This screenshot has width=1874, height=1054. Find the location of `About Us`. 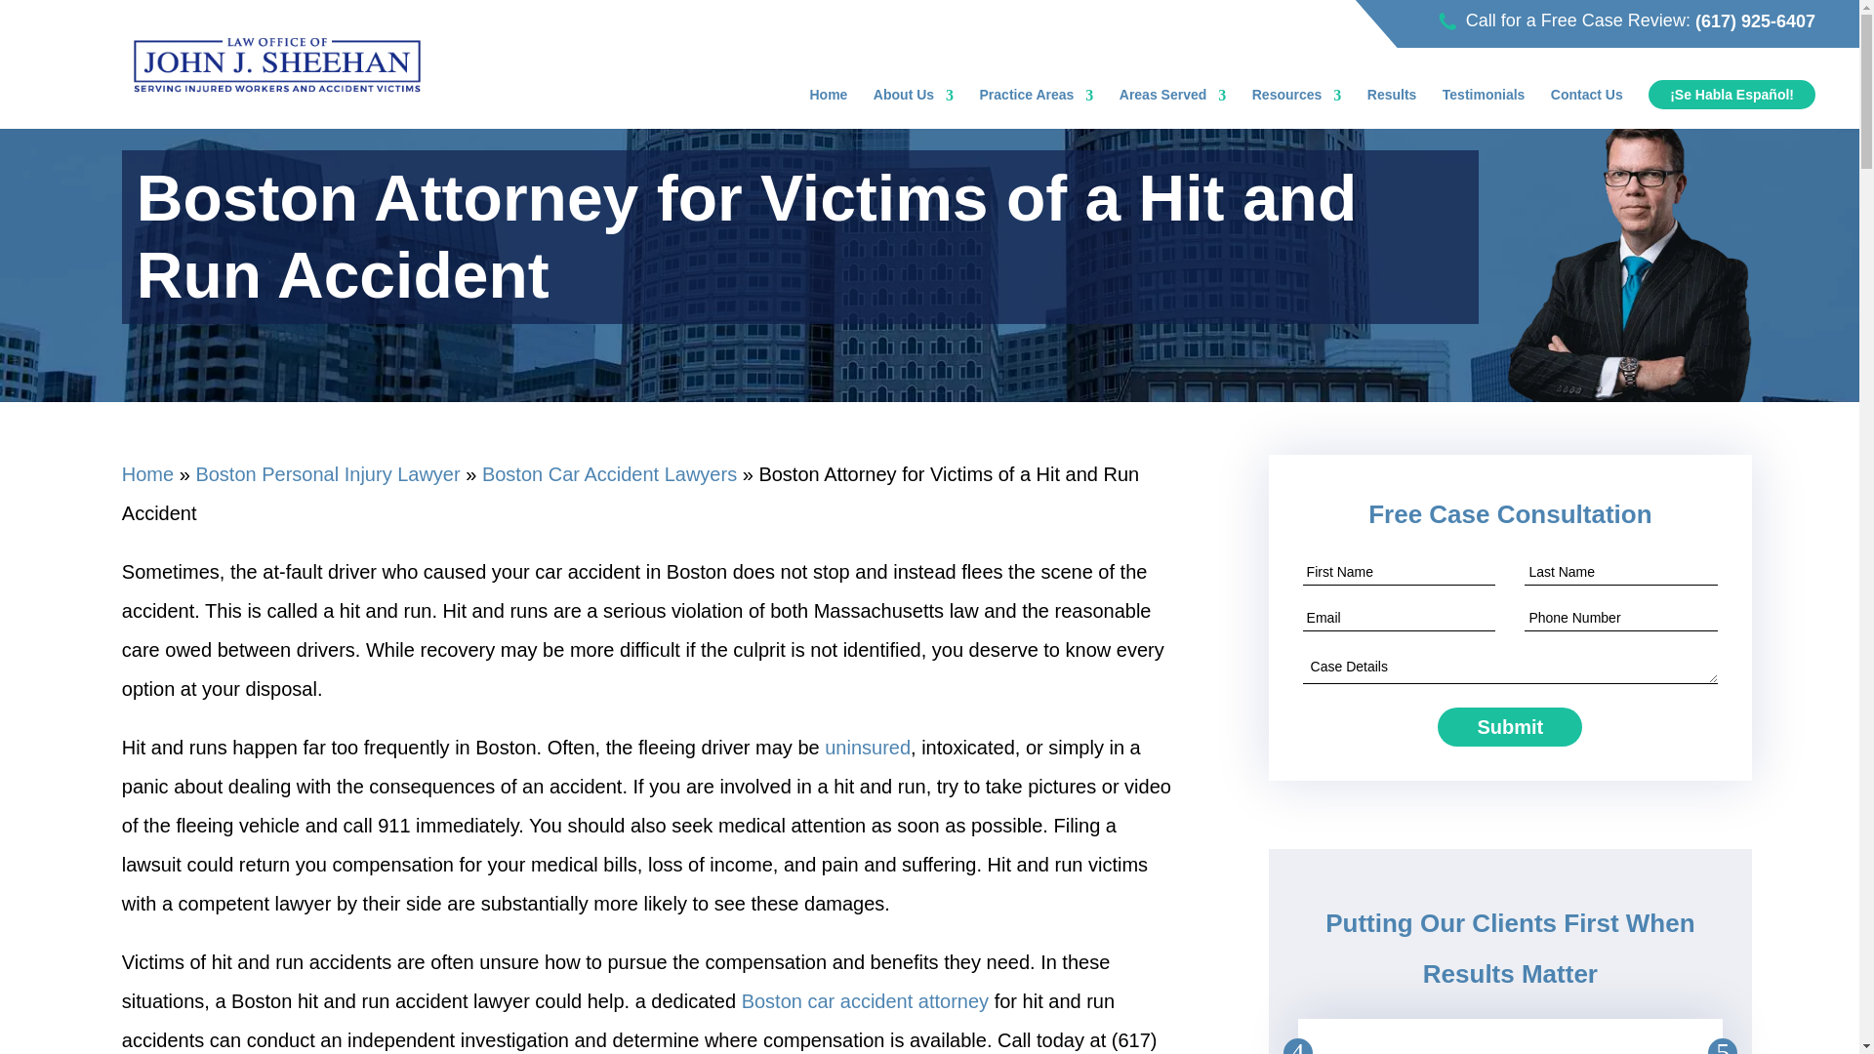

About Us is located at coordinates (914, 98).